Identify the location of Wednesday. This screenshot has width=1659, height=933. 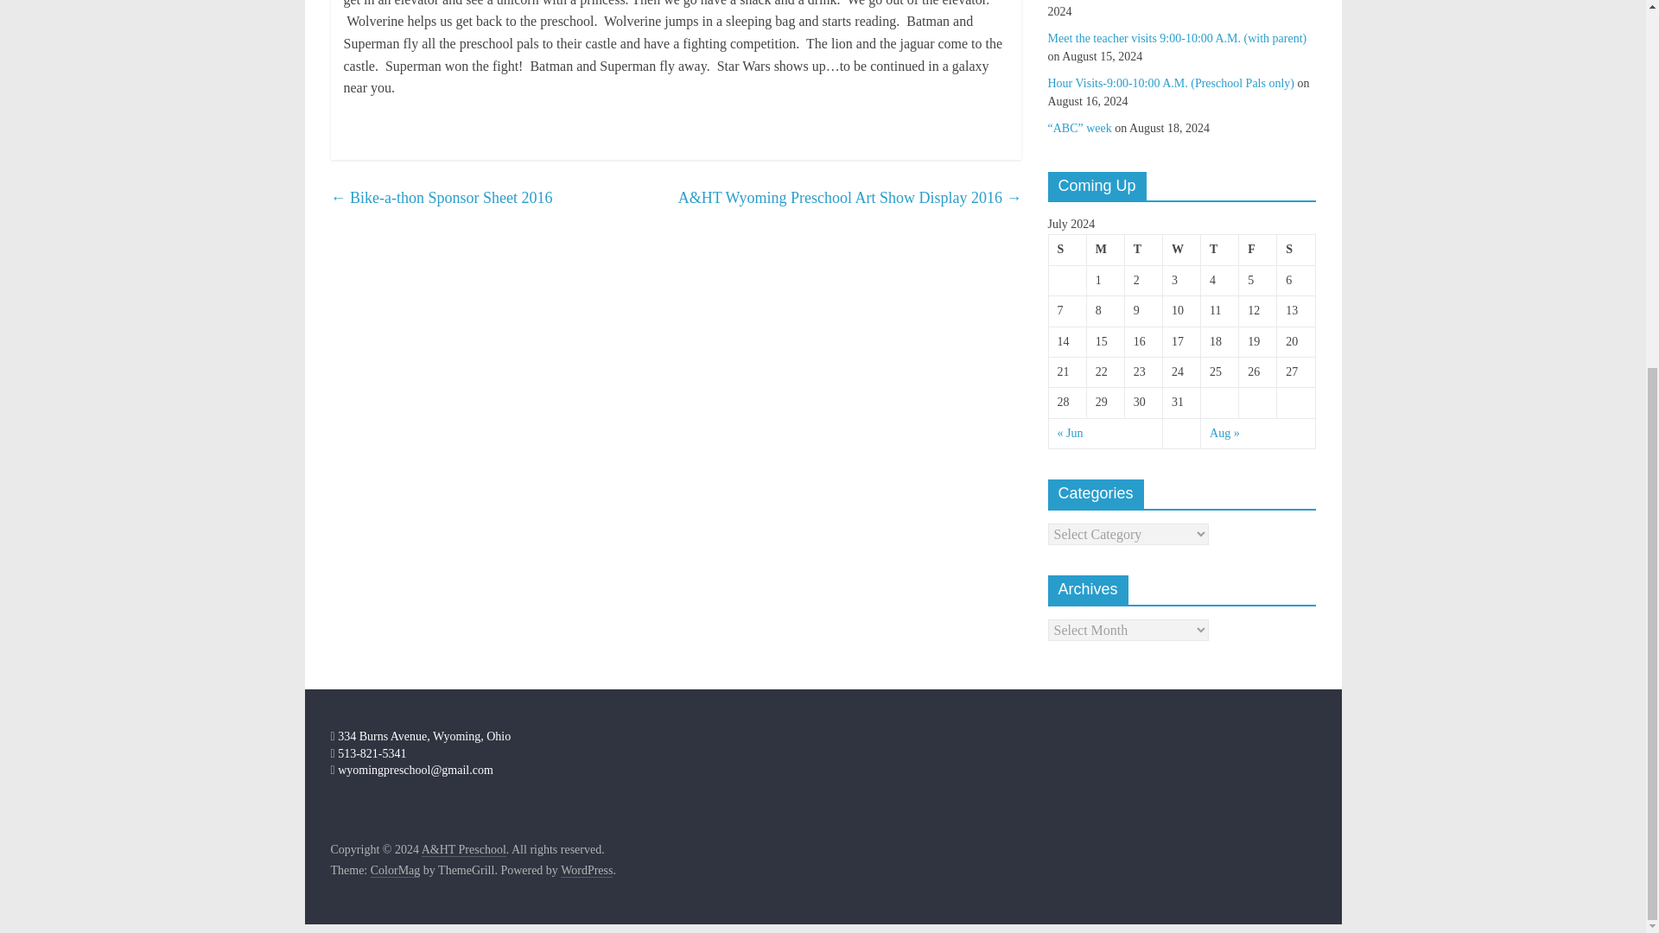
(1180, 250).